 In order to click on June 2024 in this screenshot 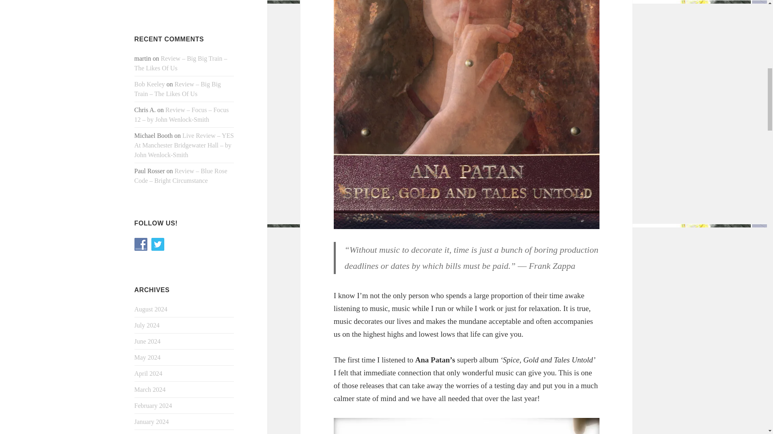, I will do `click(147, 341)`.